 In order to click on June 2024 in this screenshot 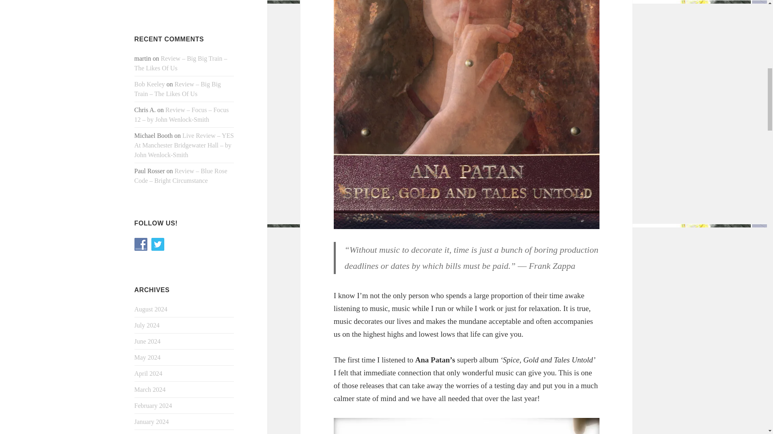, I will do `click(147, 341)`.